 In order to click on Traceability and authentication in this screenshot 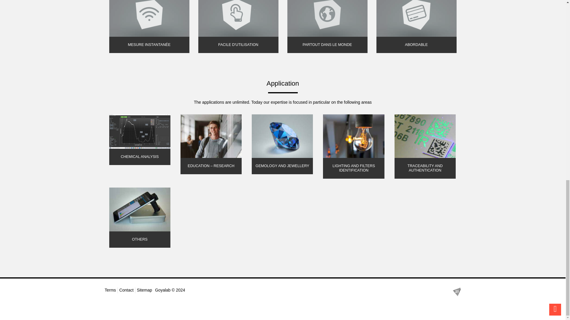, I will do `click(425, 148)`.